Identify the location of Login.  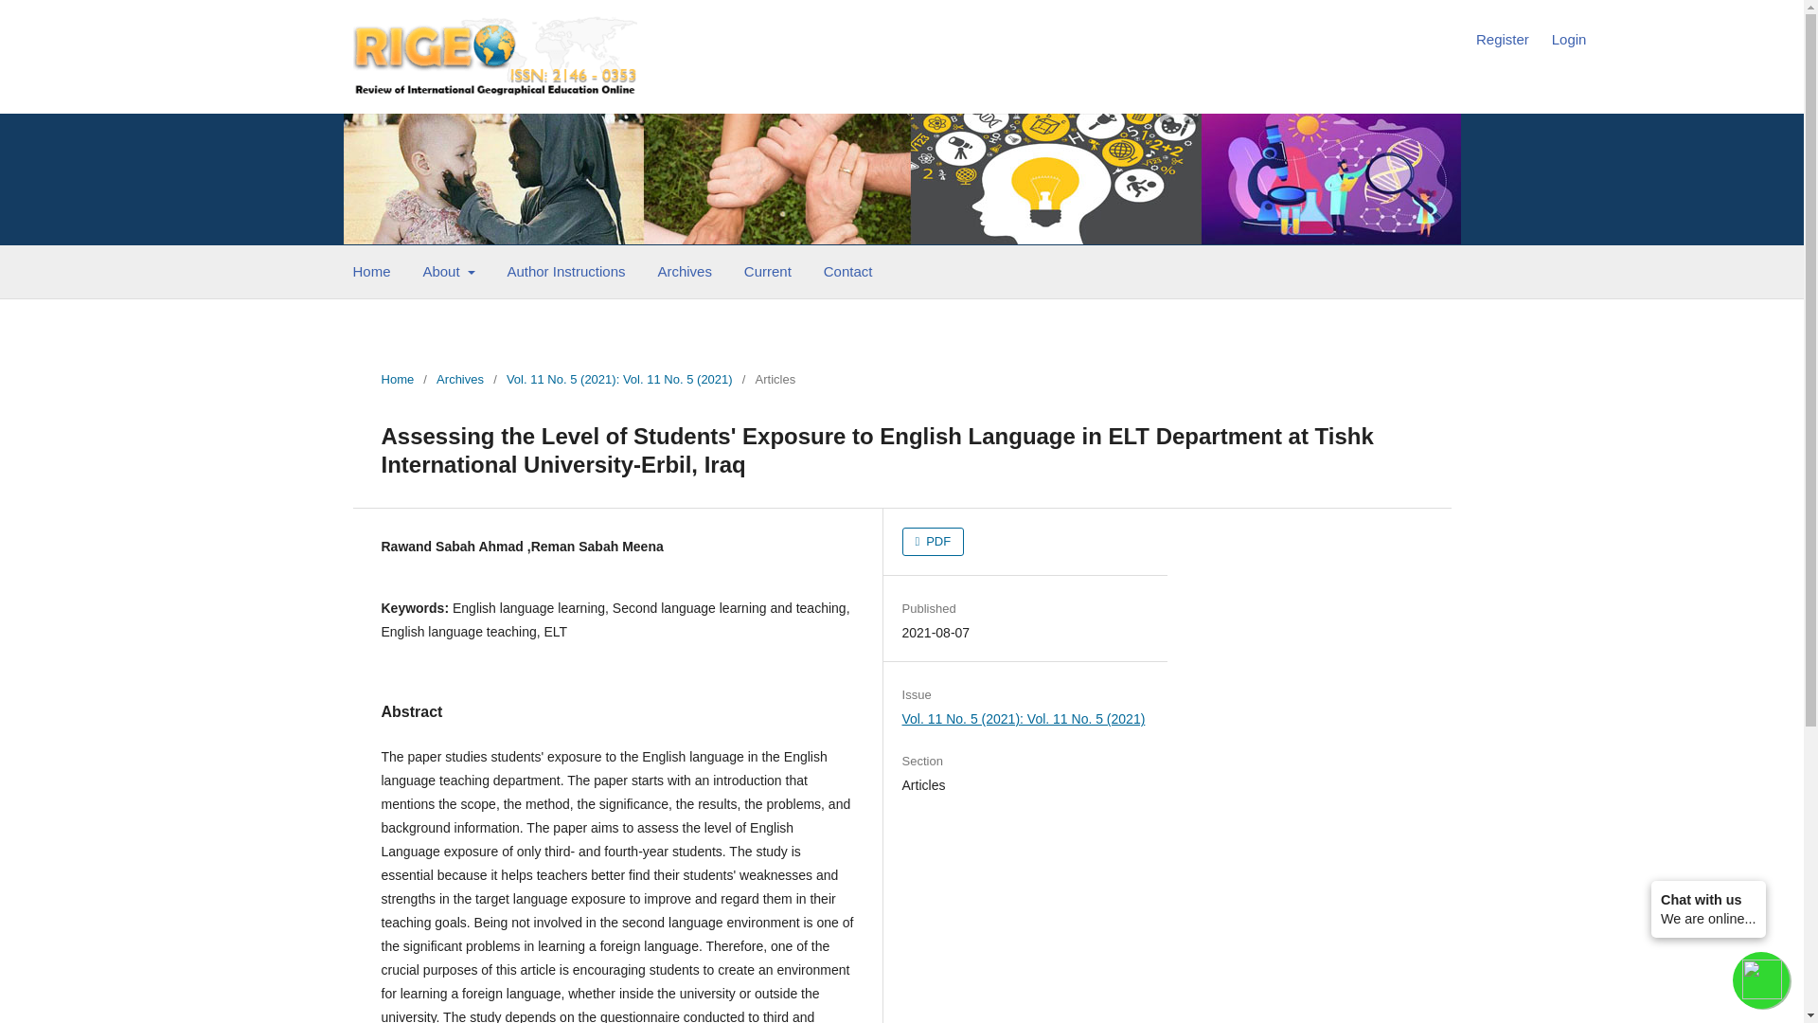
(1570, 40).